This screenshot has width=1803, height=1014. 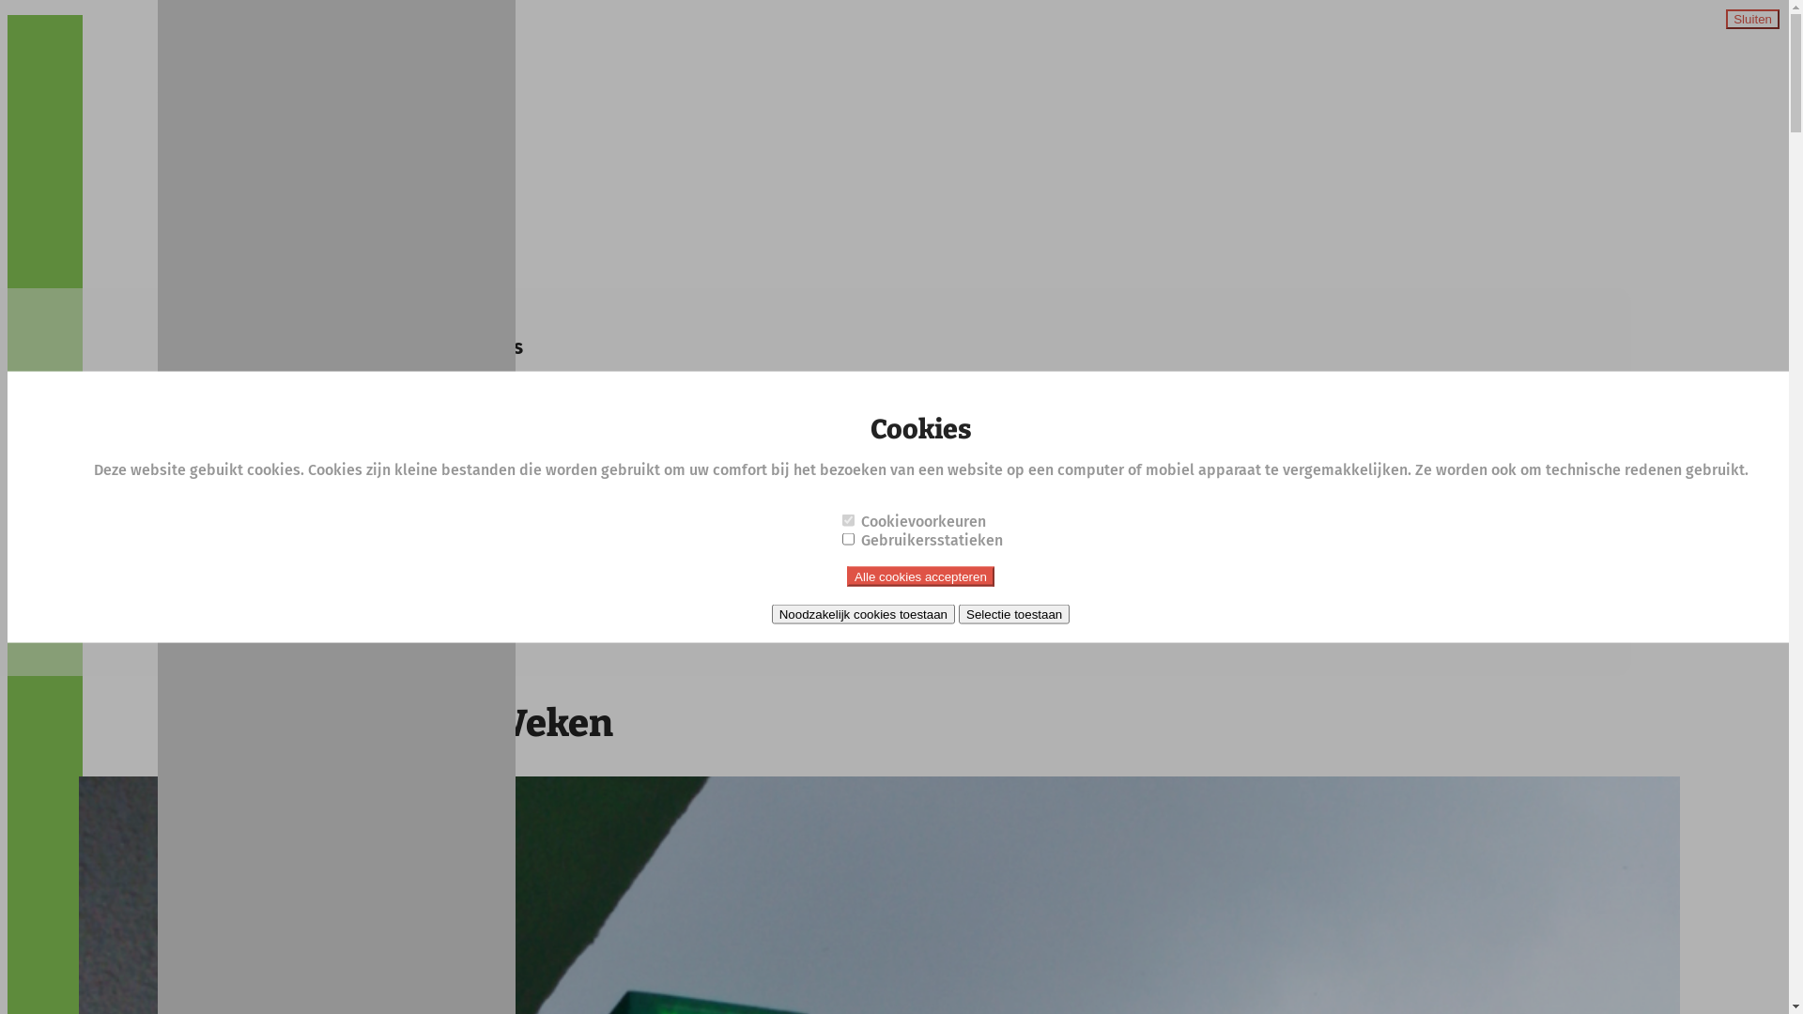 I want to click on Routebeschrijving, so click(x=225, y=370).